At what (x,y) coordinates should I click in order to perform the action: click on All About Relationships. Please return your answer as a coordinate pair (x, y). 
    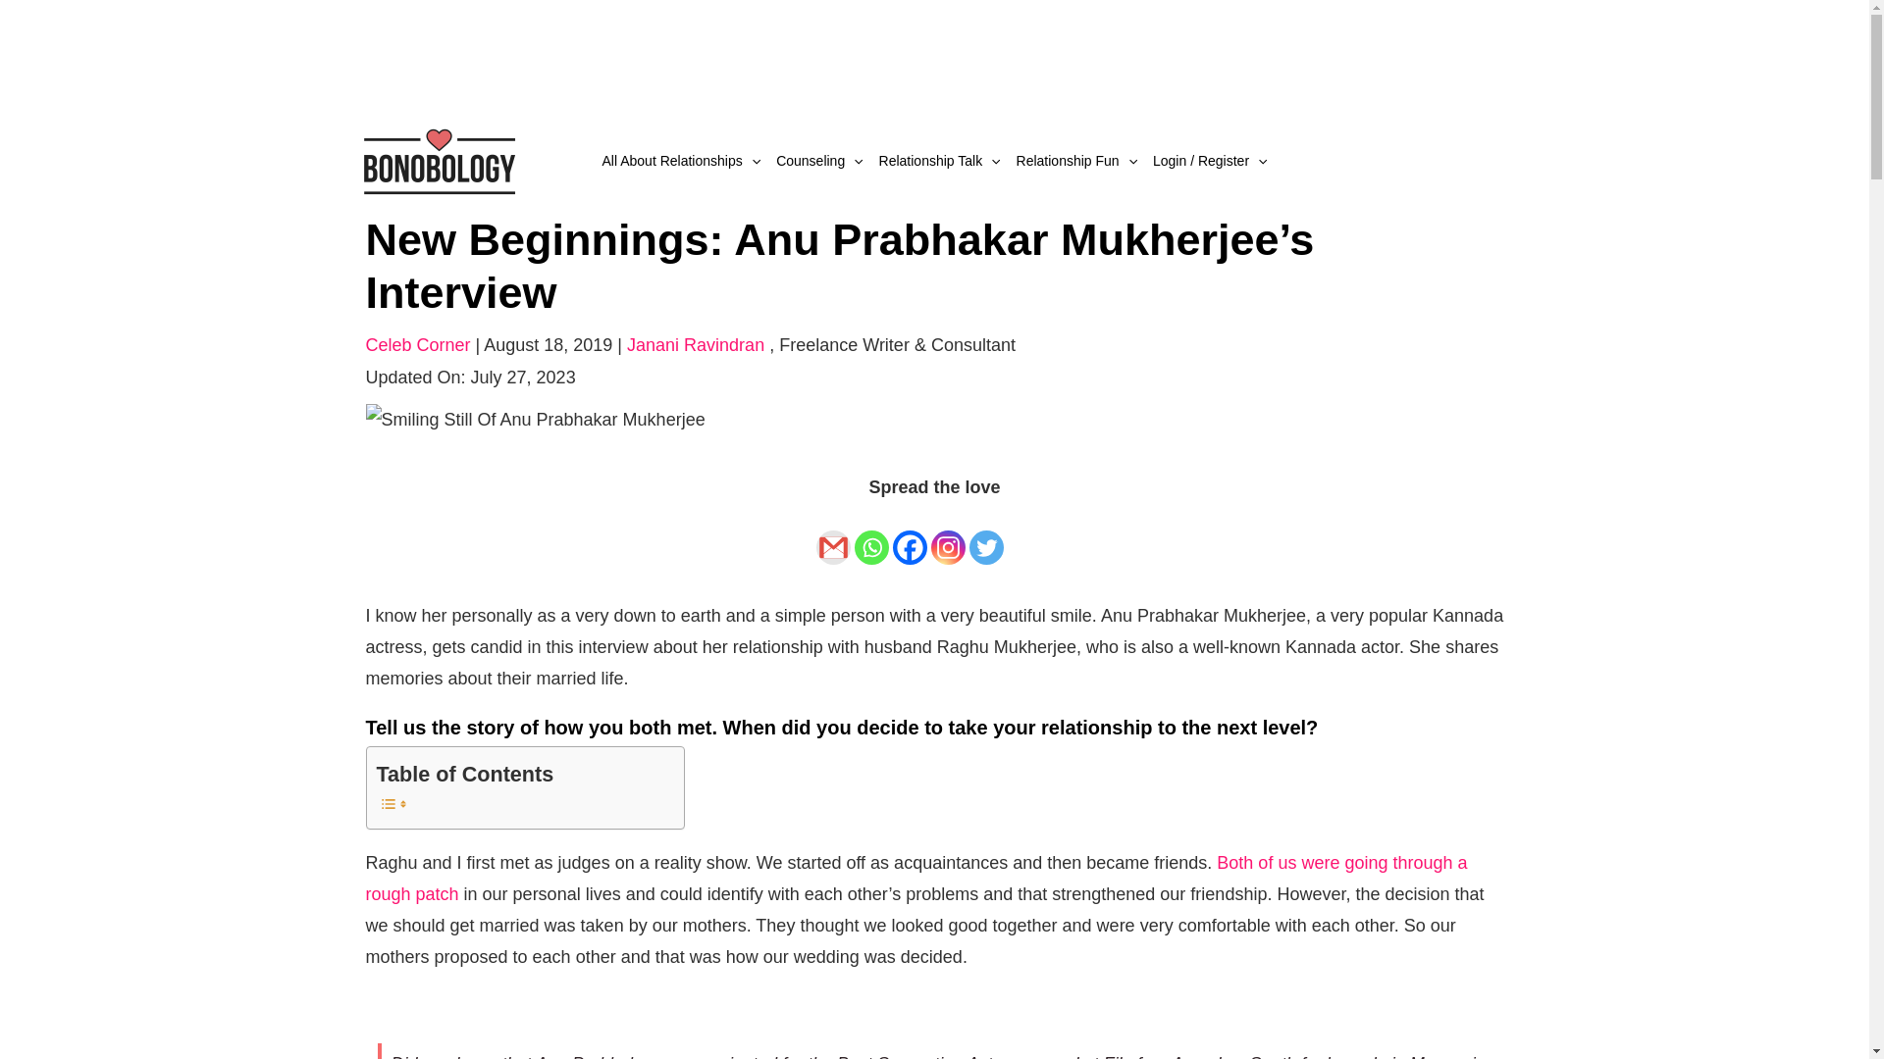
    Looking at the image, I should click on (681, 161).